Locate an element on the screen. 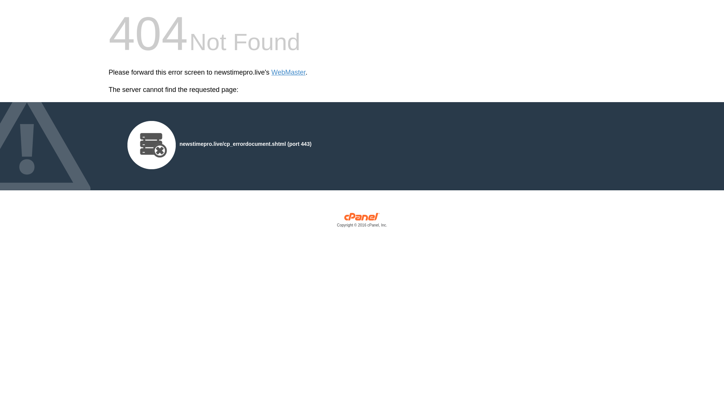 The width and height of the screenshot is (724, 407). cPanel, Inc. is located at coordinates (362, 222).